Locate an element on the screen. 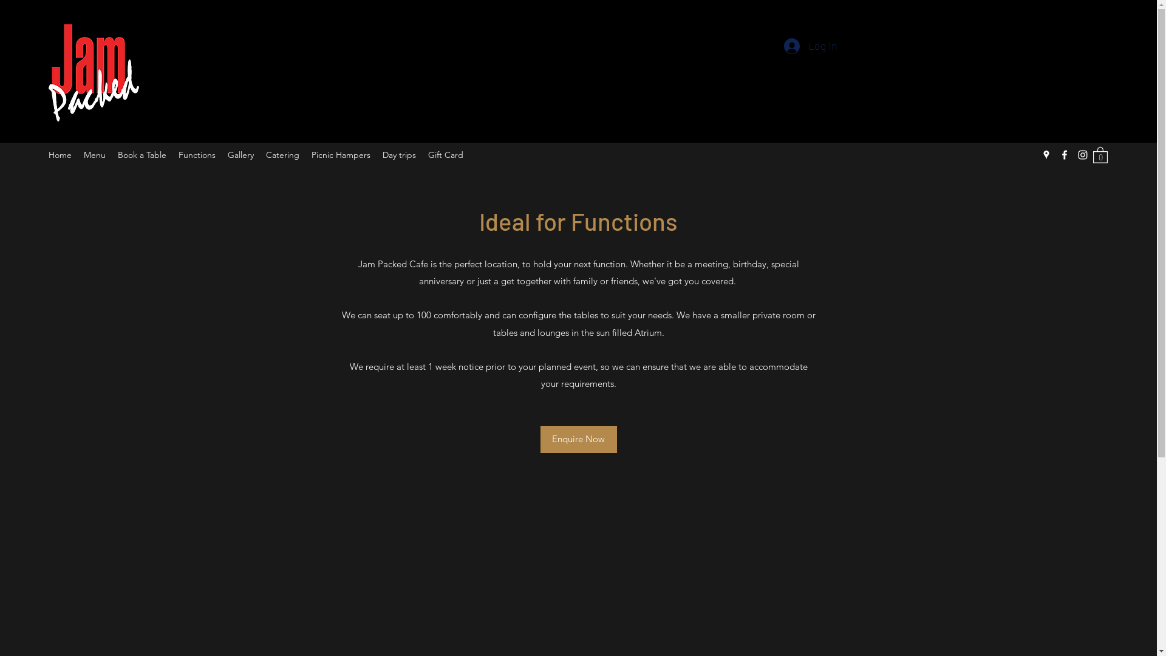 This screenshot has width=1166, height=656. Enquire Now is located at coordinates (579, 440).